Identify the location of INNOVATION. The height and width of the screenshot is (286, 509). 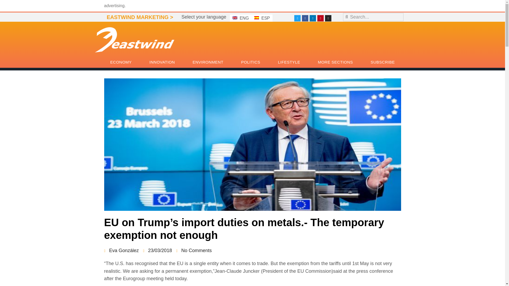
(162, 62).